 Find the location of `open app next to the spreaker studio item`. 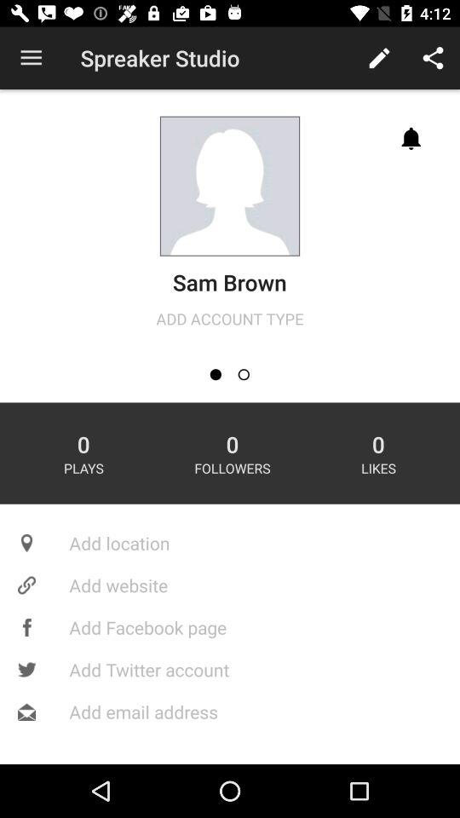

open app next to the spreaker studio item is located at coordinates (31, 58).